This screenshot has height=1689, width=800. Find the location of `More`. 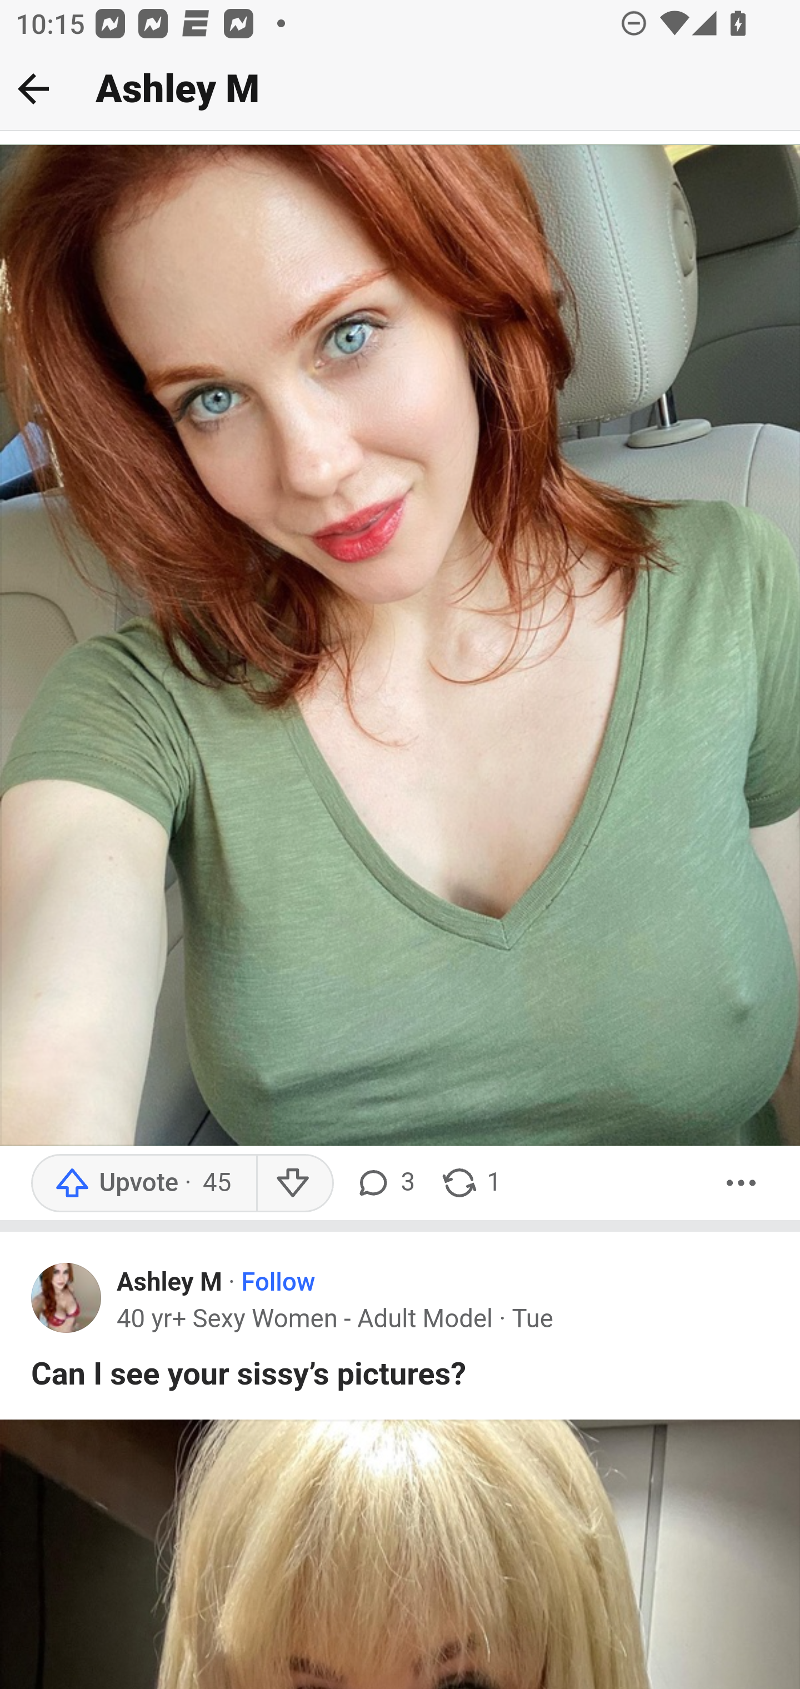

More is located at coordinates (742, 1182).